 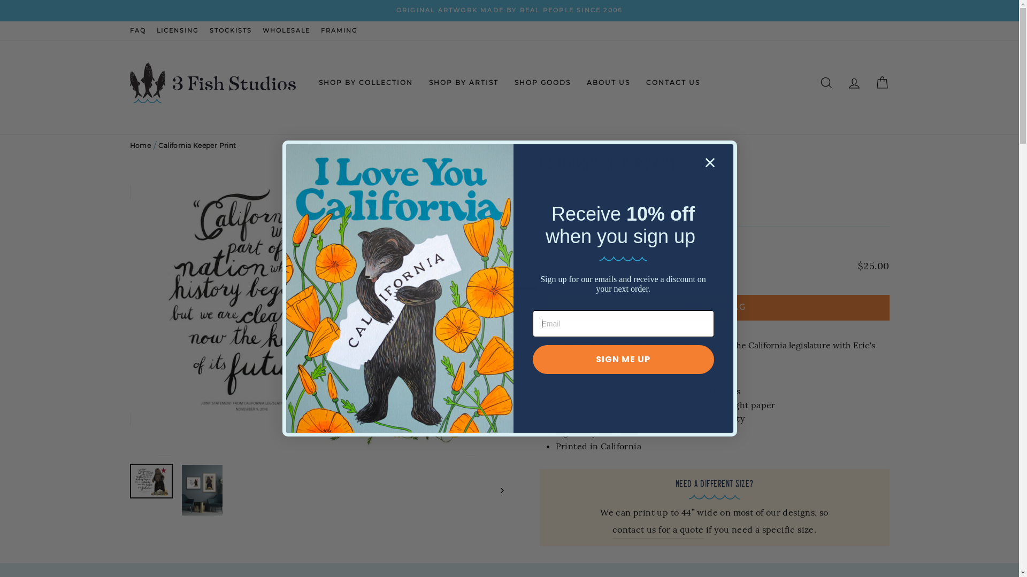 What do you see at coordinates (609, 83) in the screenshot?
I see `ABOUT US` at bounding box center [609, 83].